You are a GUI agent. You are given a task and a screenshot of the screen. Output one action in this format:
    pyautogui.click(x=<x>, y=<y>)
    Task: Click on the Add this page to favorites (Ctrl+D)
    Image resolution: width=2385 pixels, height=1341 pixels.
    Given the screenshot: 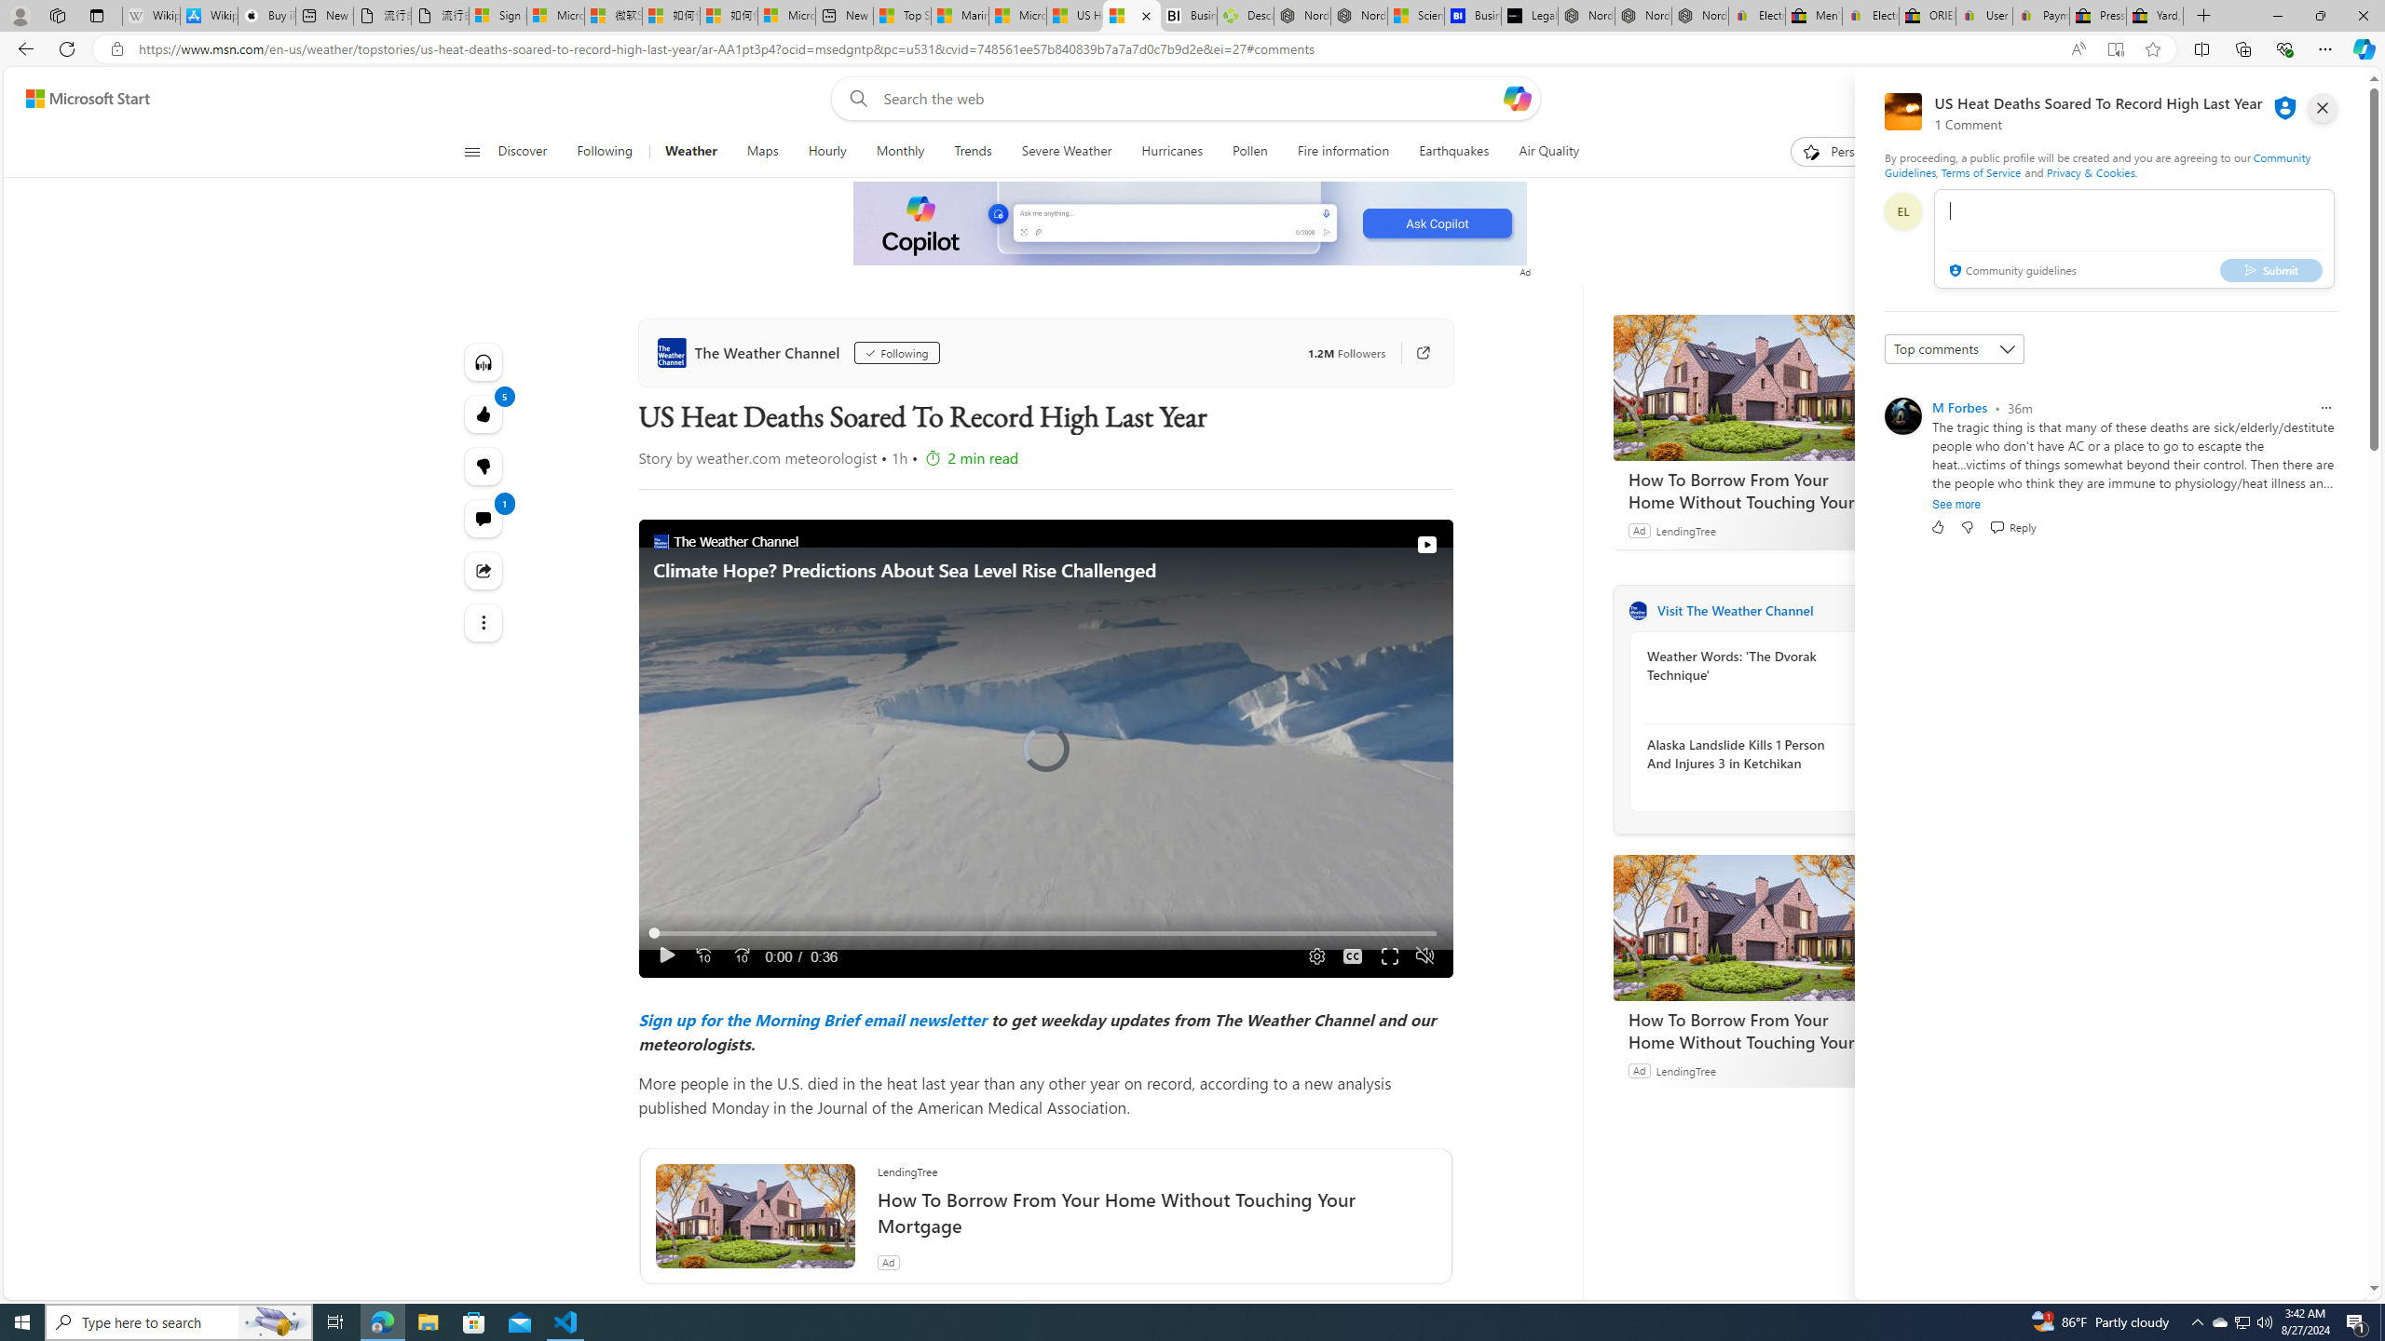 What is the action you would take?
    pyautogui.click(x=2154, y=49)
    